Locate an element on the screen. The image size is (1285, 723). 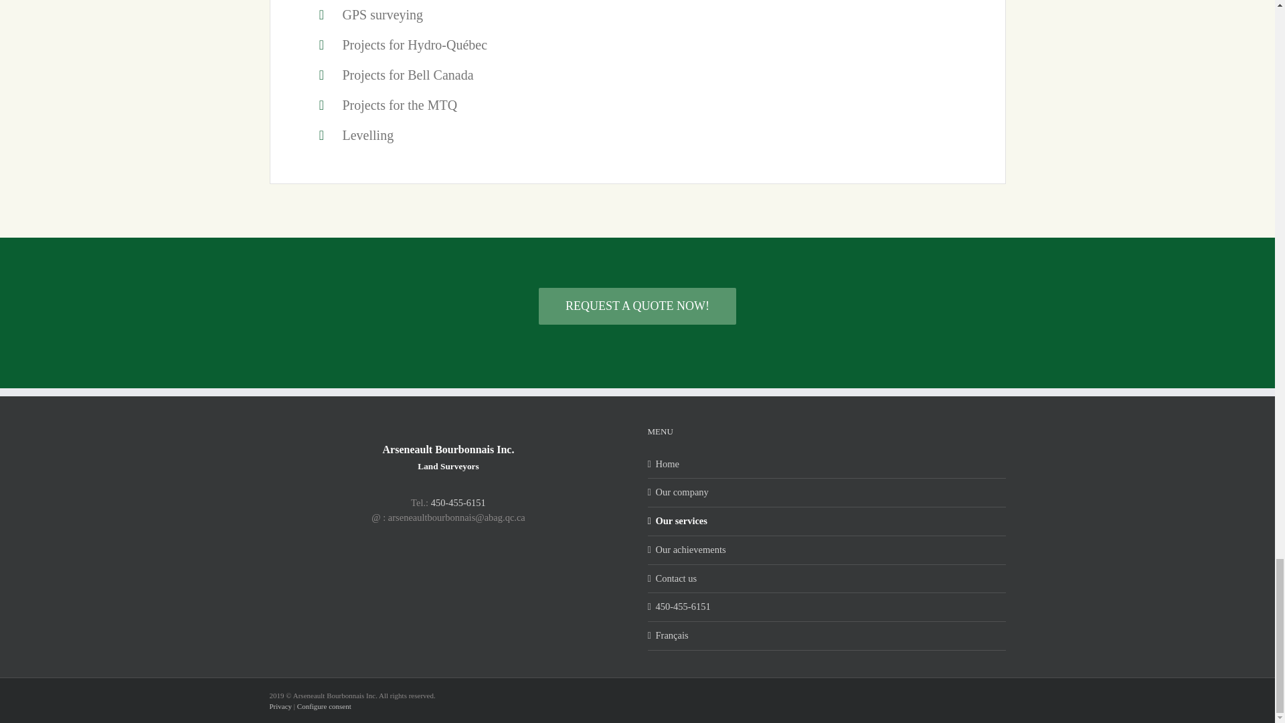
Contact us is located at coordinates (827, 578).